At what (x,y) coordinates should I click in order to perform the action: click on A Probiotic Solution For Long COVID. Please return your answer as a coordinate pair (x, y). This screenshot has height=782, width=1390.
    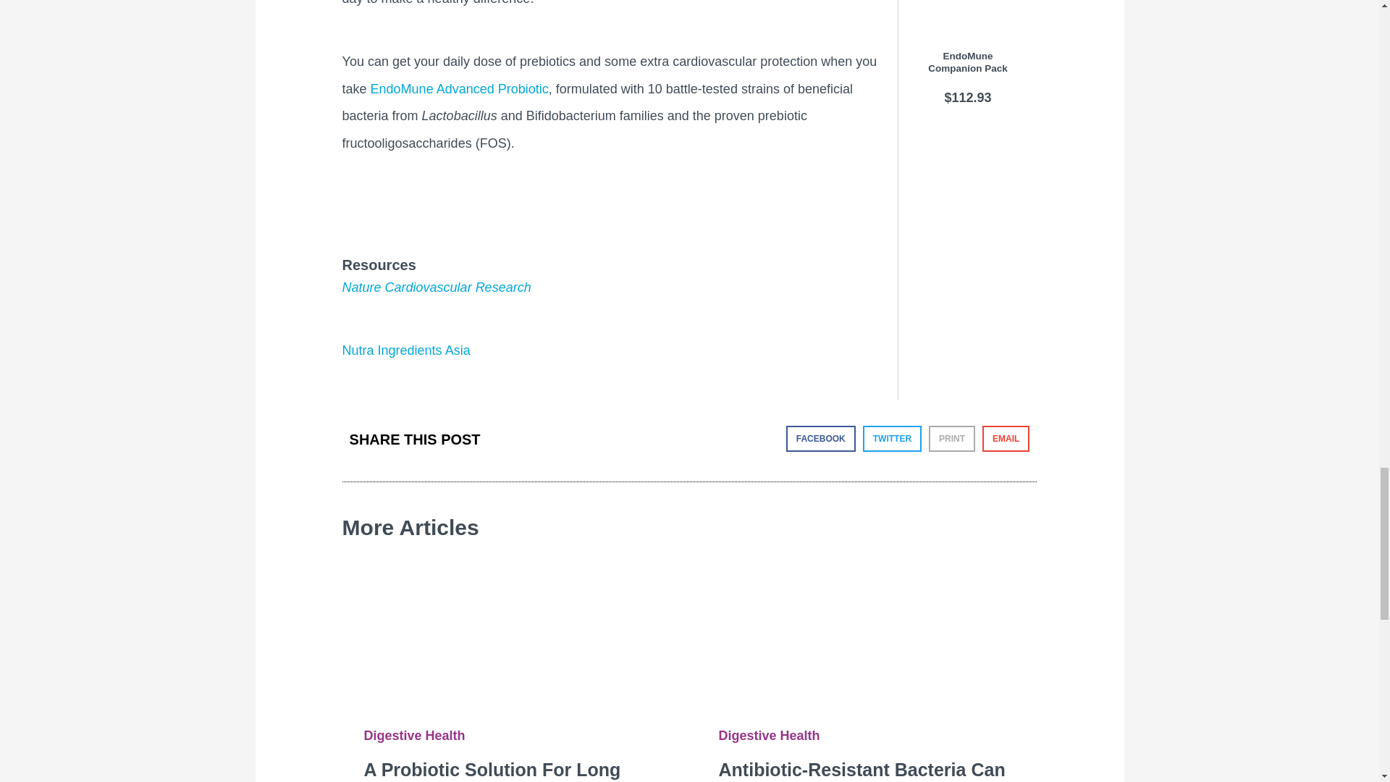
    Looking at the image, I should click on (512, 626).